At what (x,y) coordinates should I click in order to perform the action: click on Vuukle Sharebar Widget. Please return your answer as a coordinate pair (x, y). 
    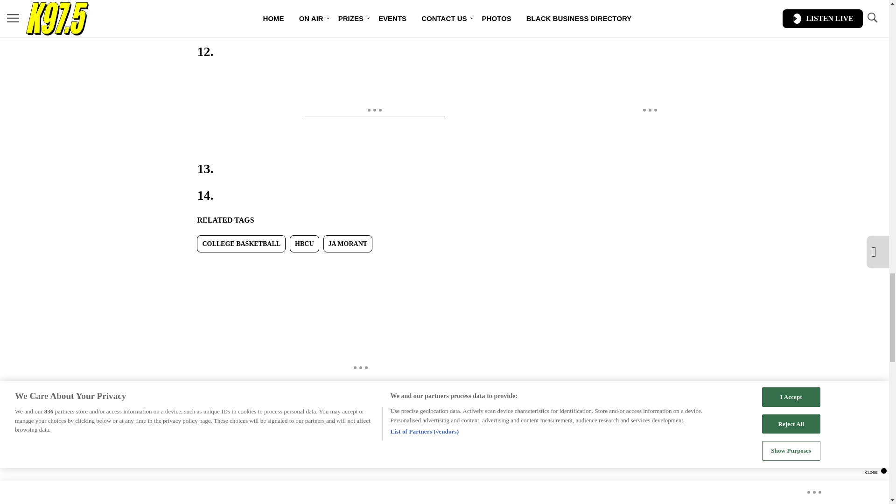
    Looking at the image, I should click on (360, 267).